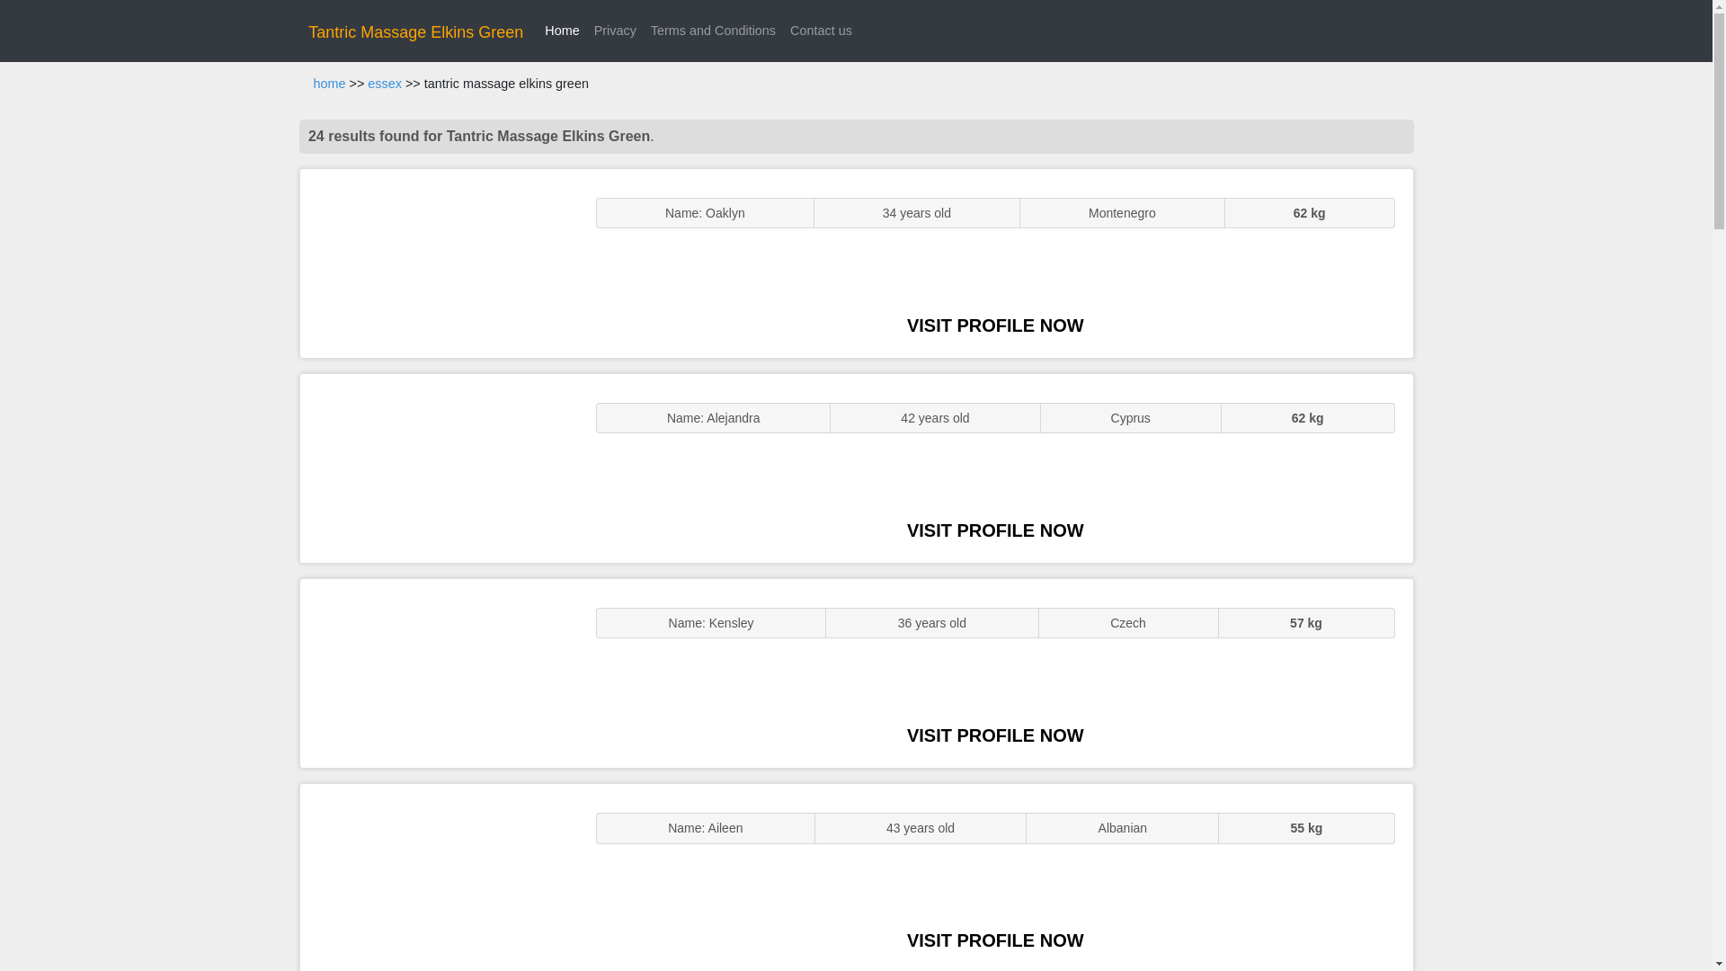 Image resolution: width=1726 pixels, height=971 pixels. I want to click on VISIT PROFILE NOW, so click(995, 530).